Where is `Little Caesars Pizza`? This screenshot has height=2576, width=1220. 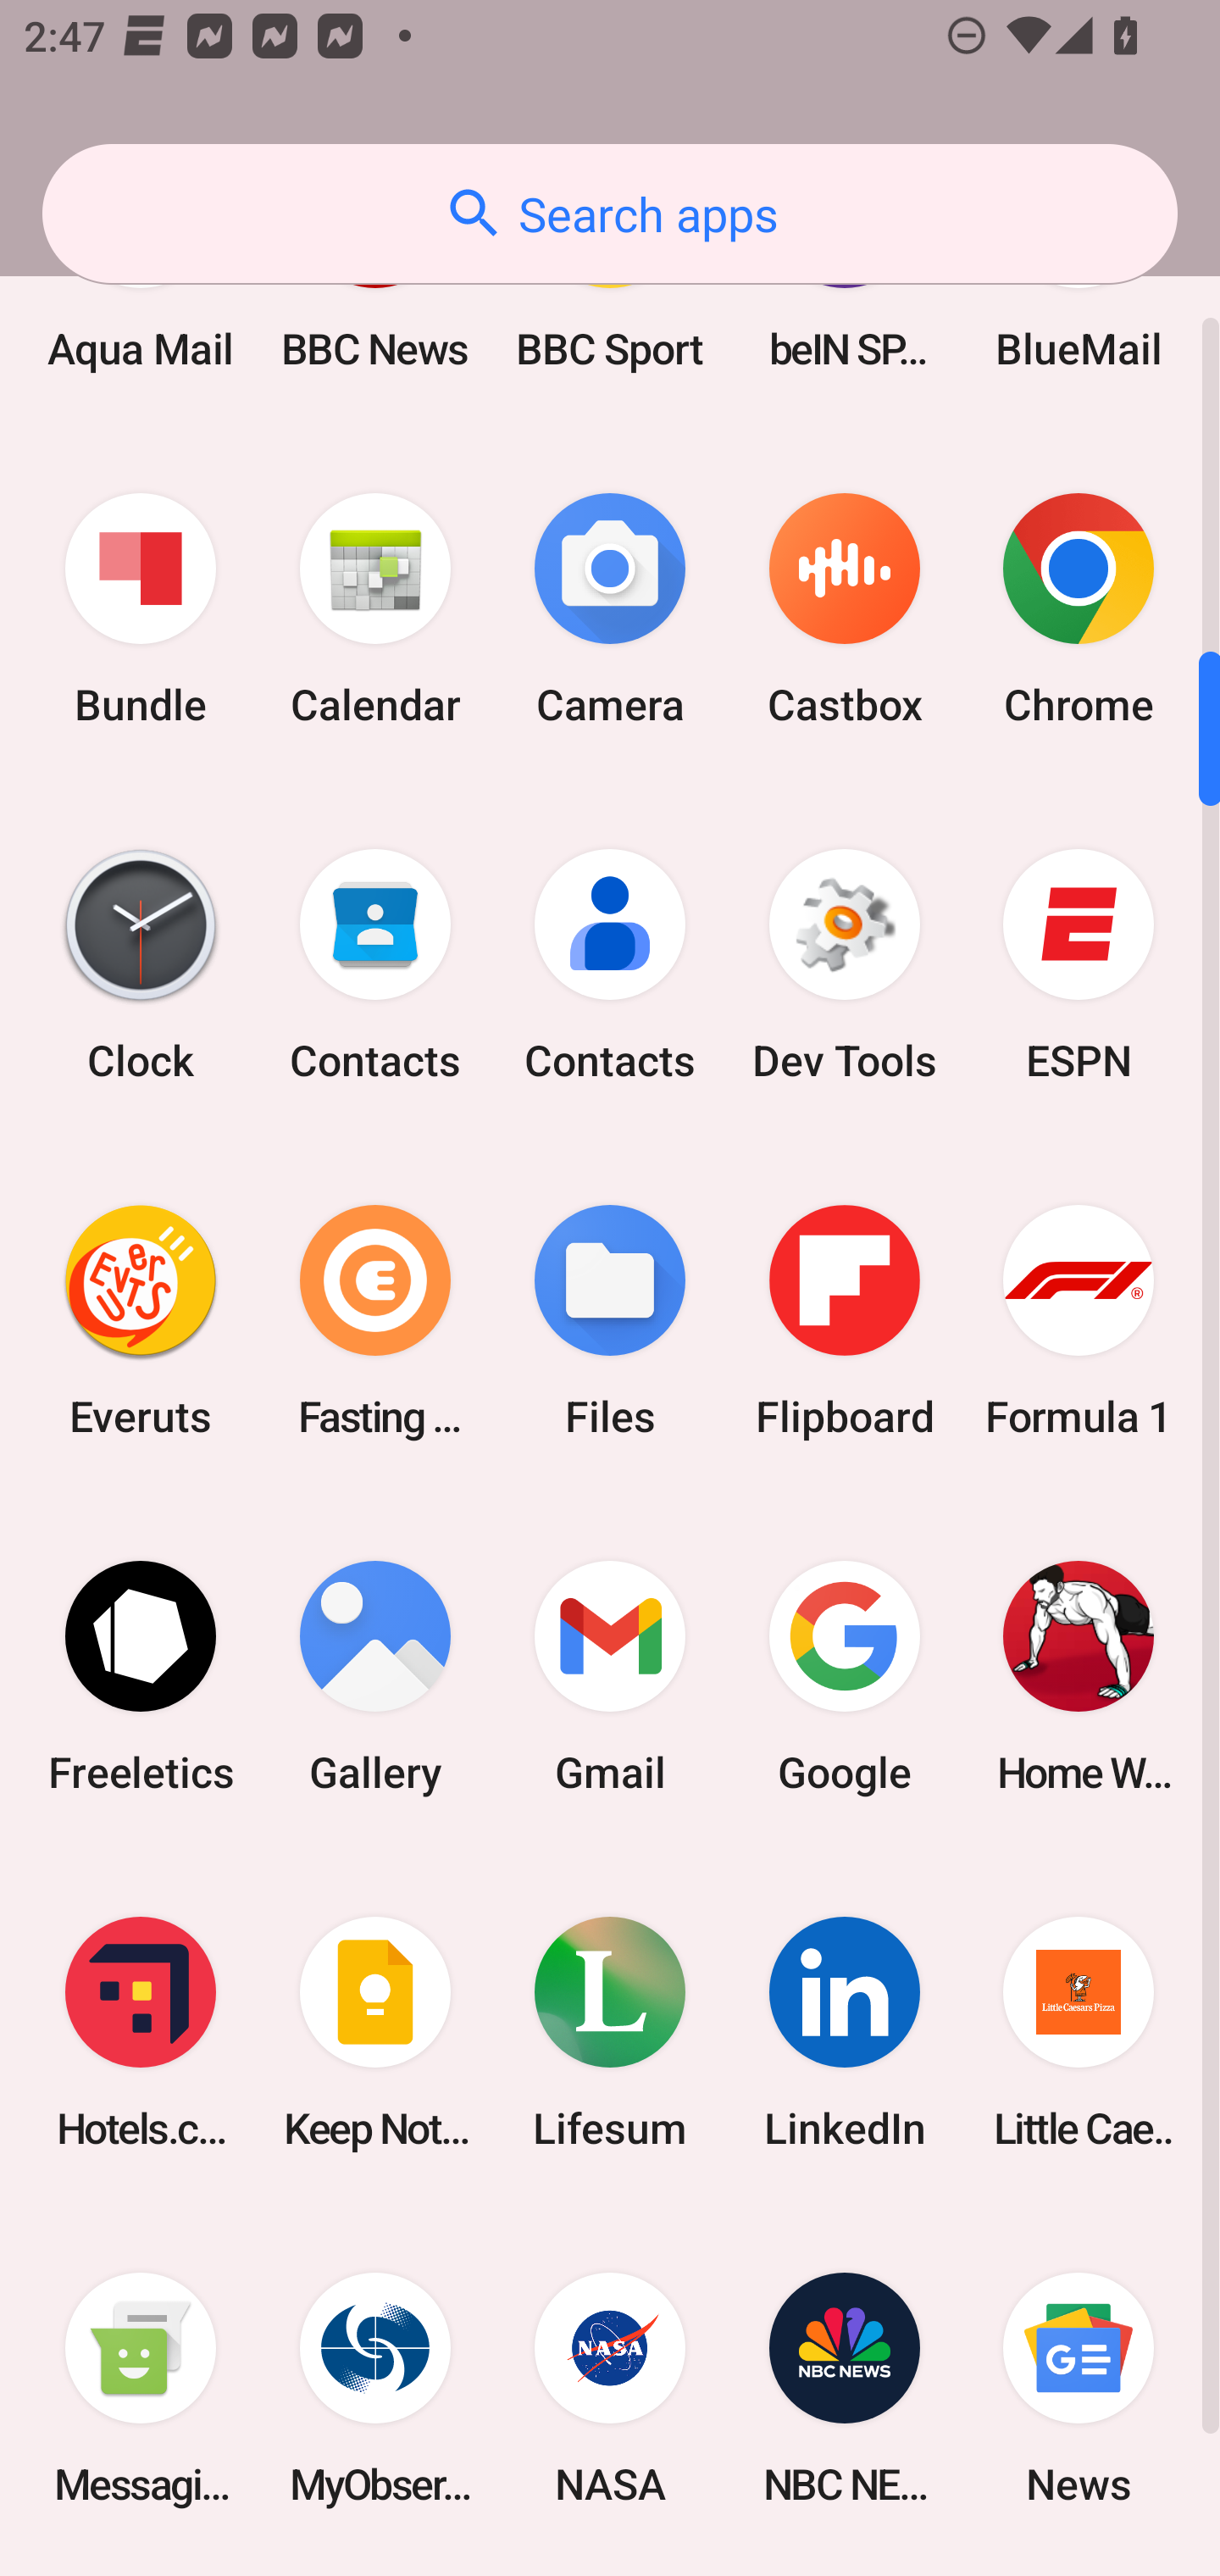
Little Caesars Pizza is located at coordinates (1079, 2032).